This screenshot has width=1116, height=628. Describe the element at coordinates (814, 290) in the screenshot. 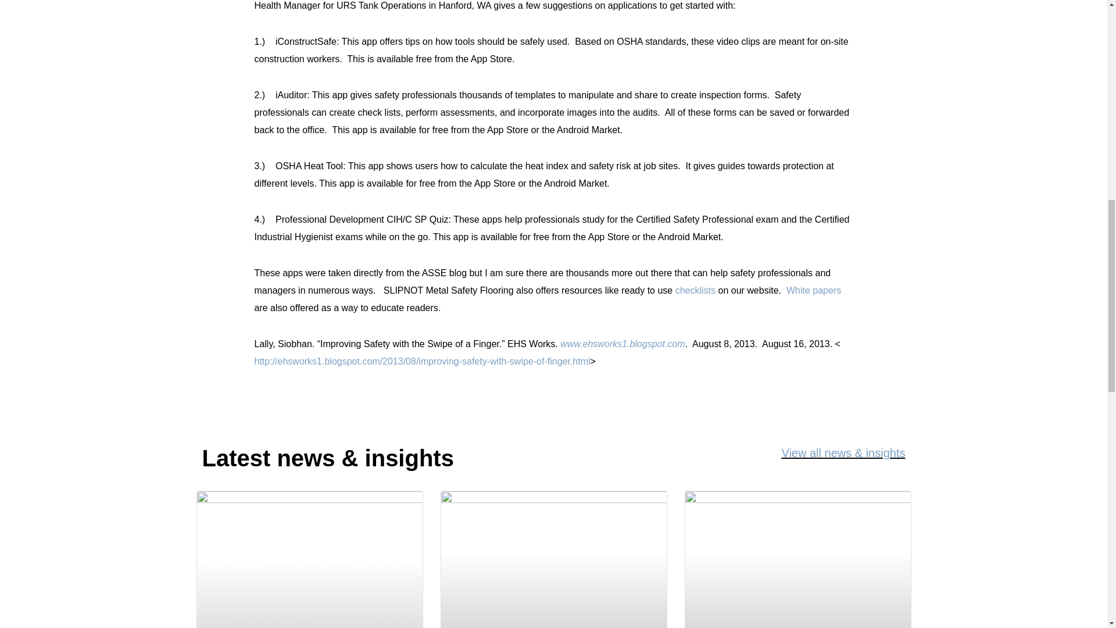

I see `White papers` at that location.